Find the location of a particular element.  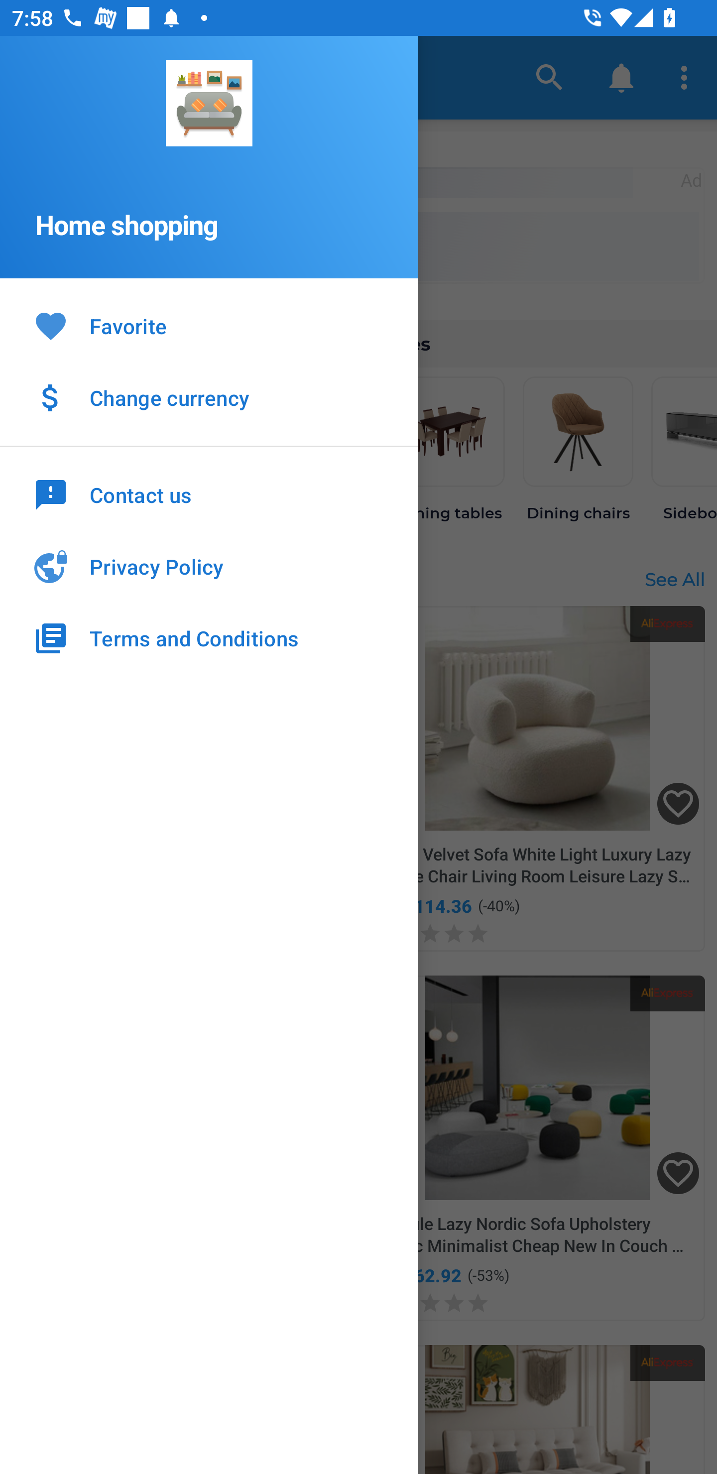

Contact us is located at coordinates (209, 494).